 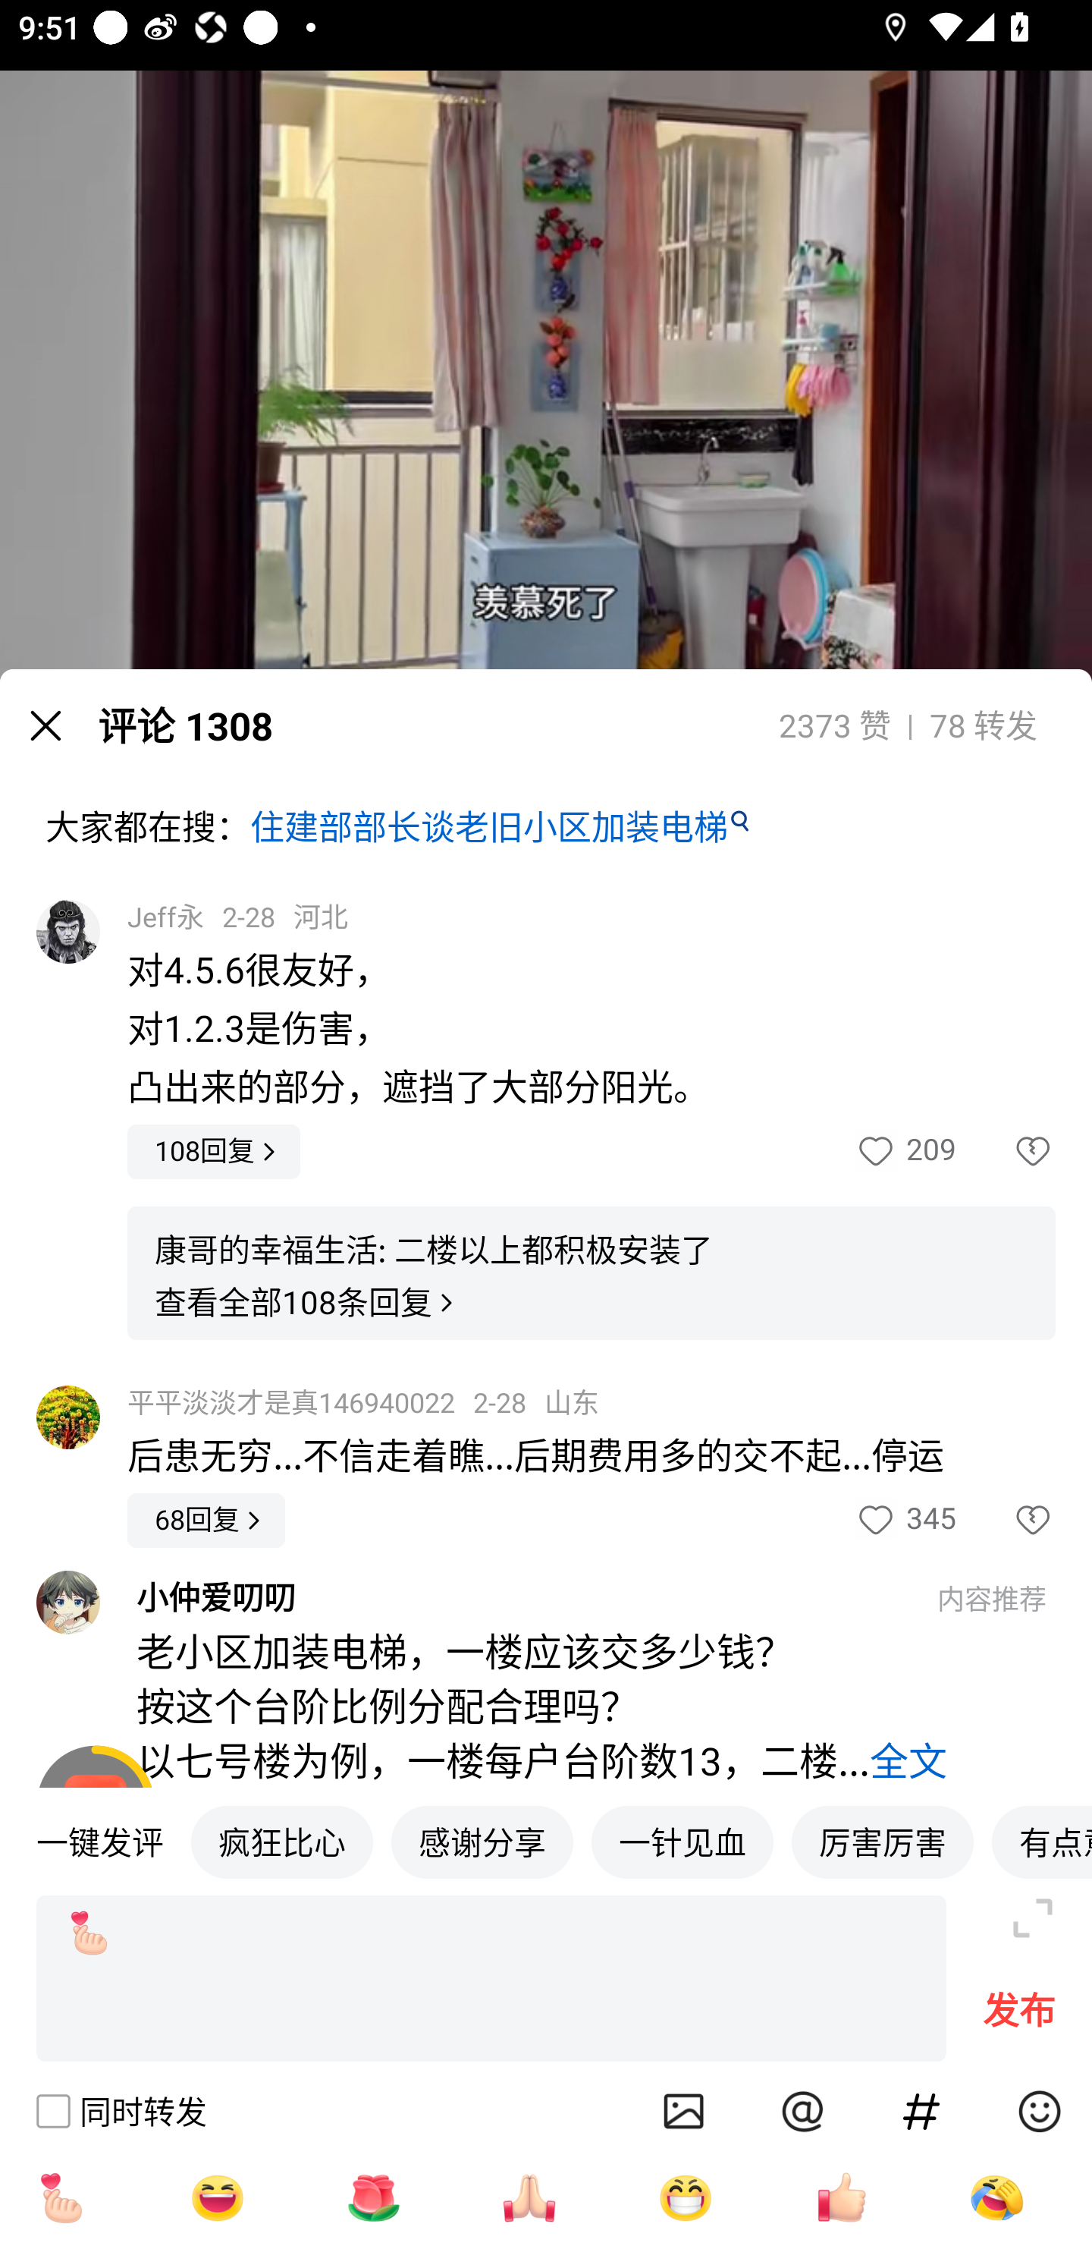 I want to click on at, so click(x=802, y=2111).